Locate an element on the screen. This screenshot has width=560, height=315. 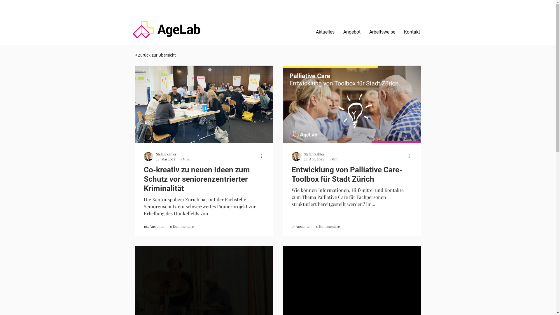
Angebot is located at coordinates (352, 32).